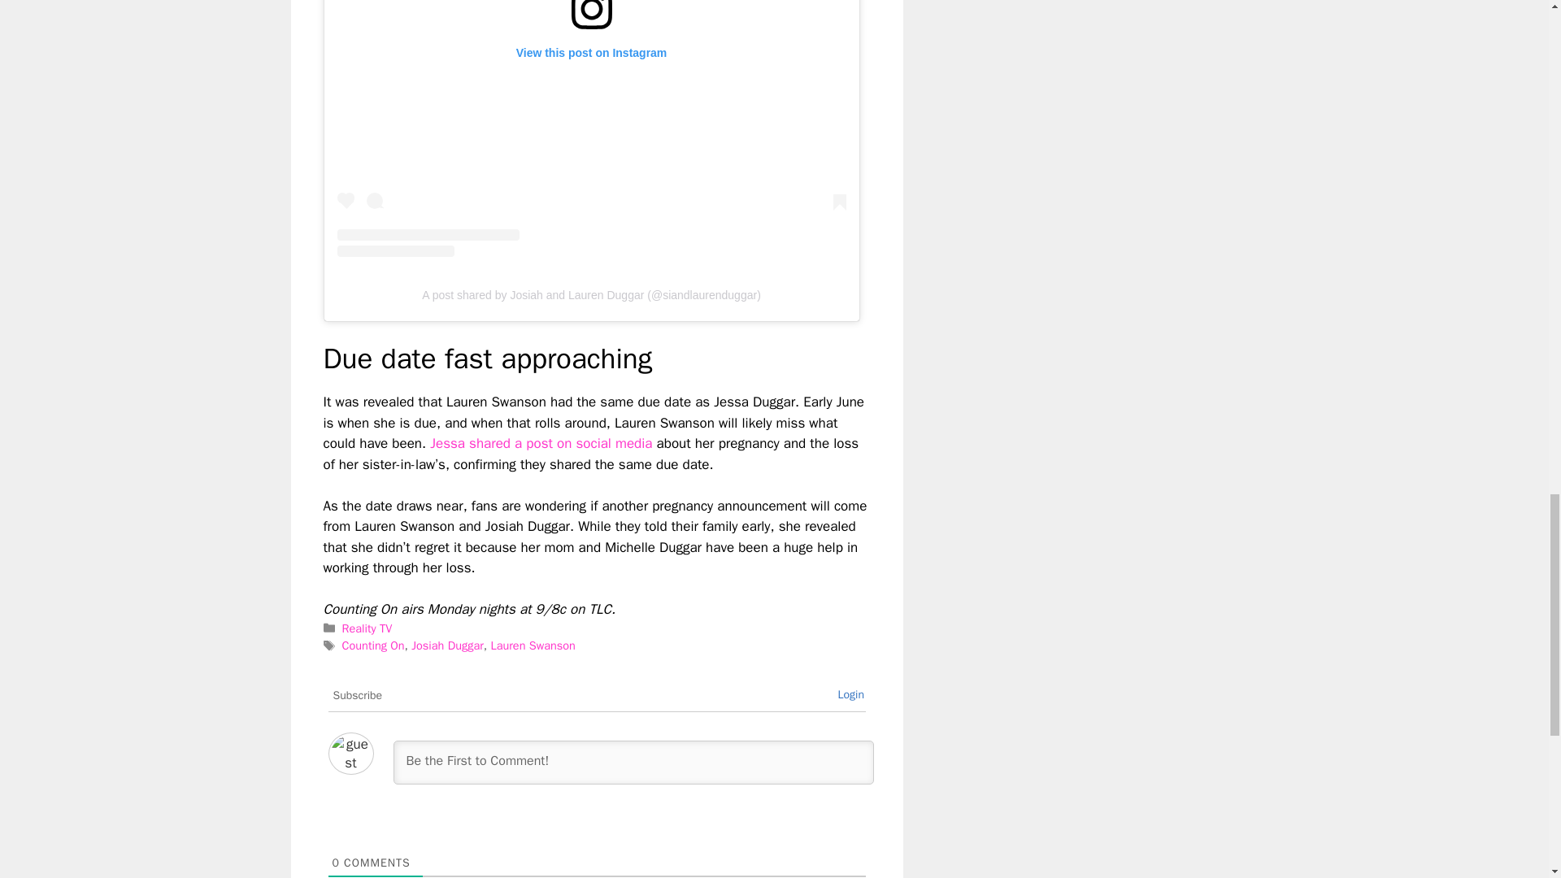  I want to click on Jessa shared a post on social media, so click(541, 443).